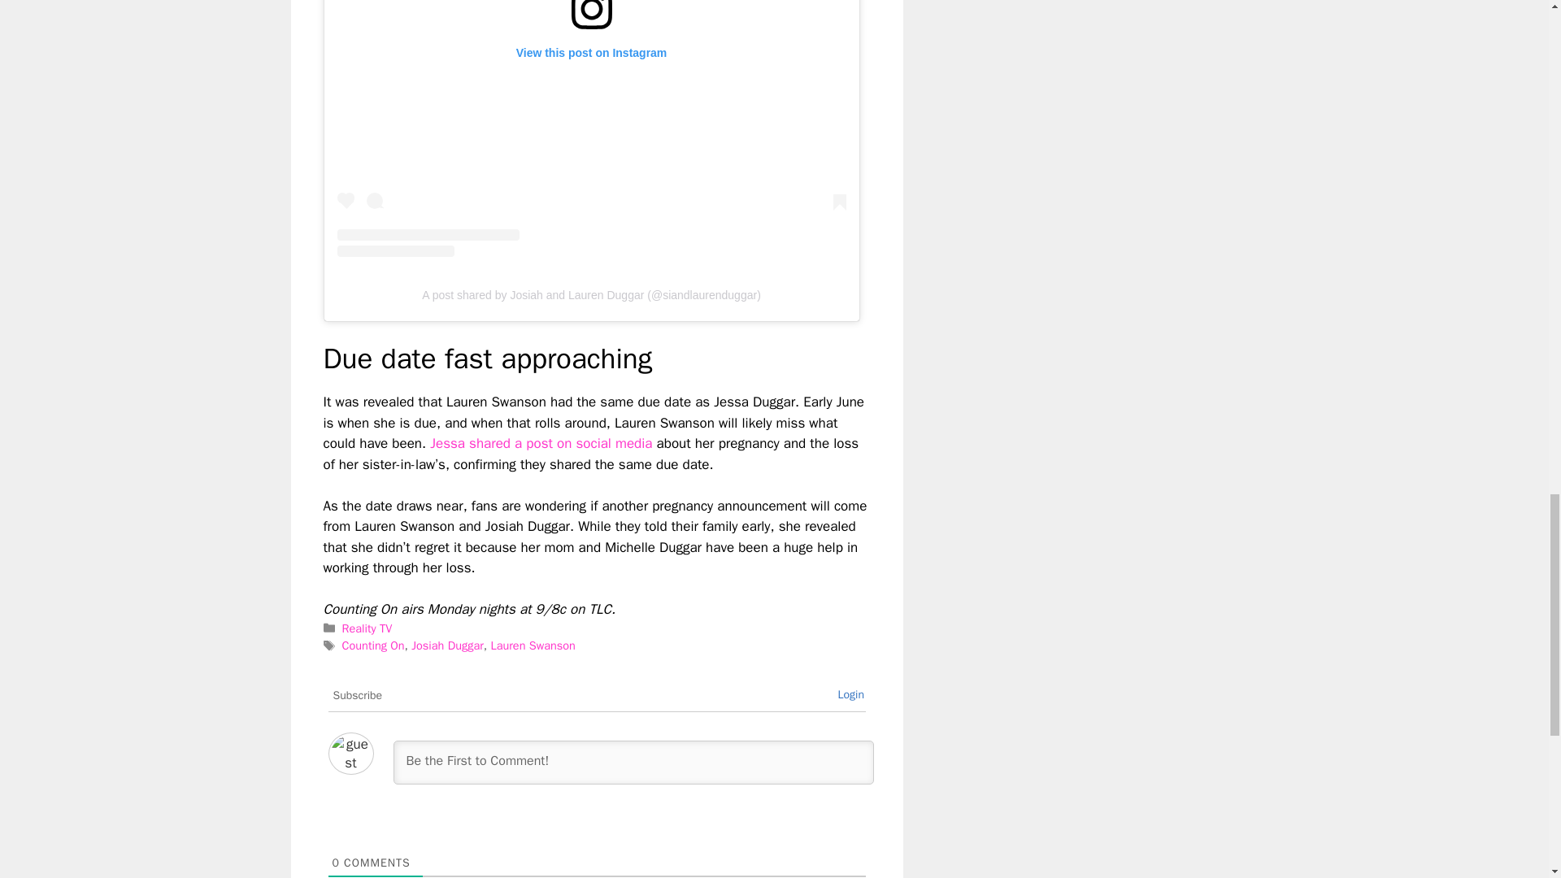  I want to click on Jessa shared a post on social media, so click(541, 443).